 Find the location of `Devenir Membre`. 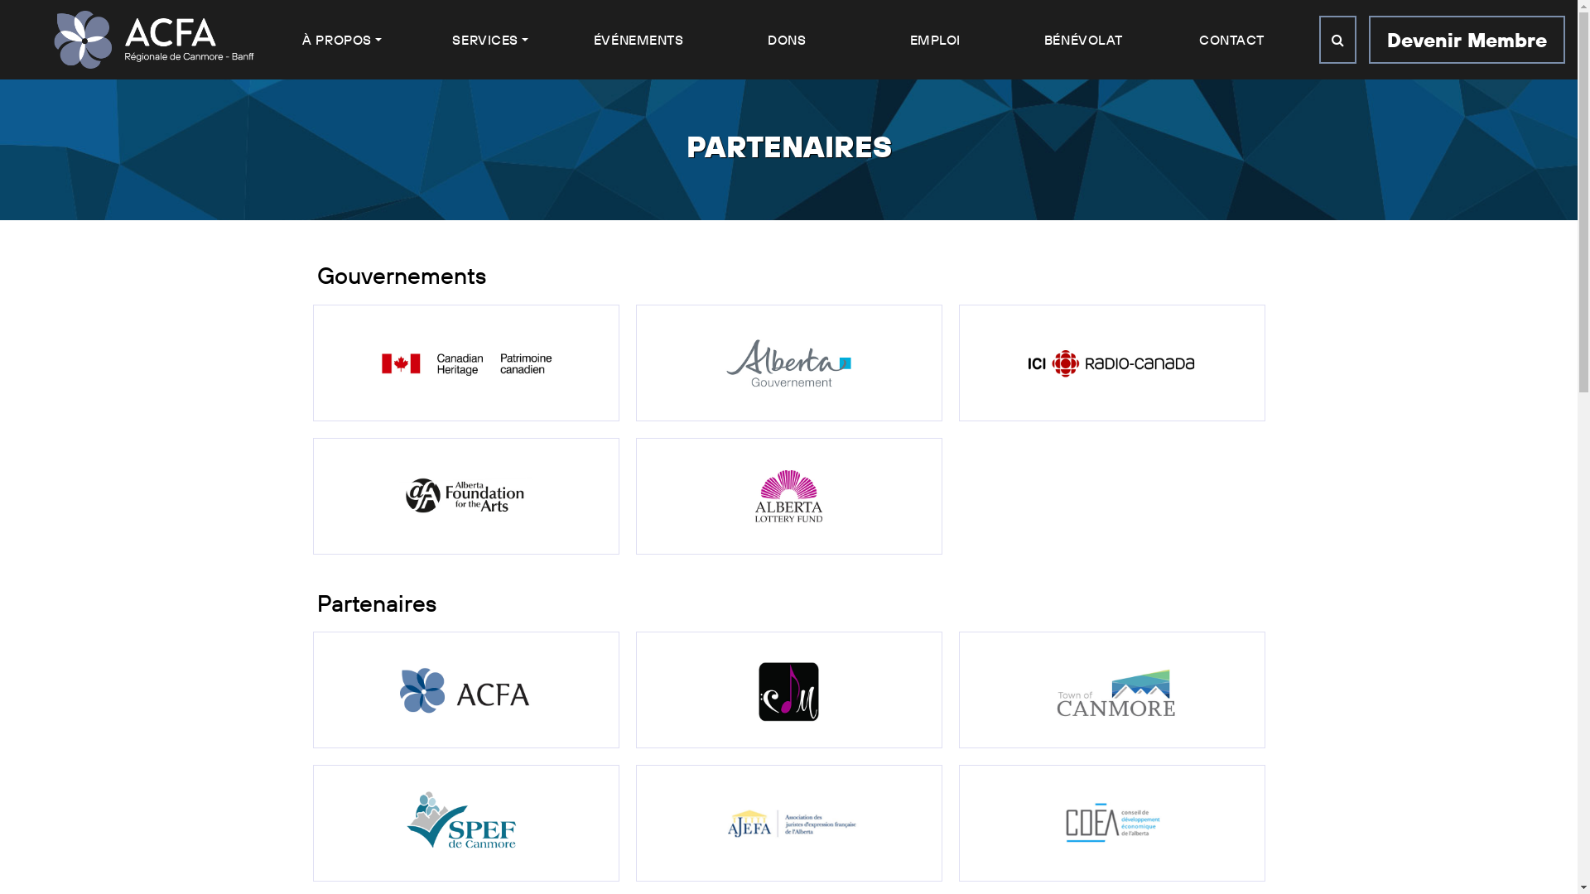

Devenir Membre is located at coordinates (1467, 40).